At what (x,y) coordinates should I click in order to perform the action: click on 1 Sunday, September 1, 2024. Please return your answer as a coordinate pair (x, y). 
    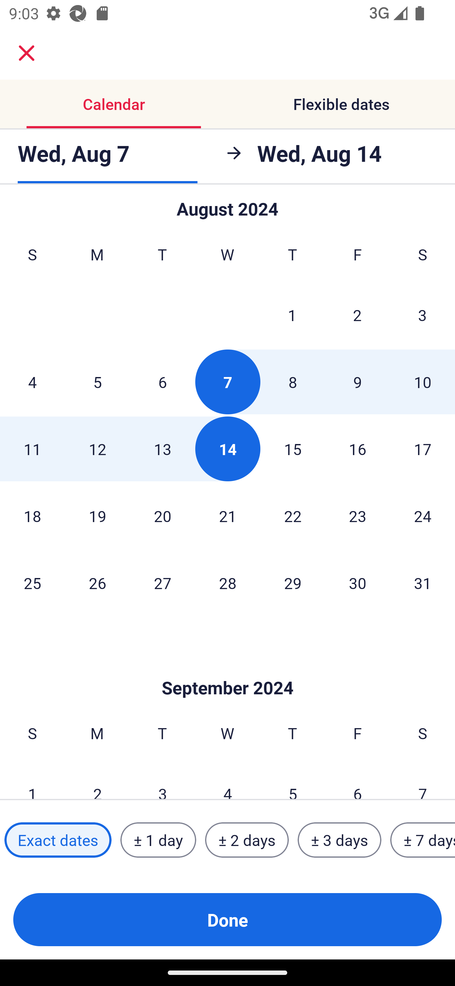
    Looking at the image, I should click on (32, 780).